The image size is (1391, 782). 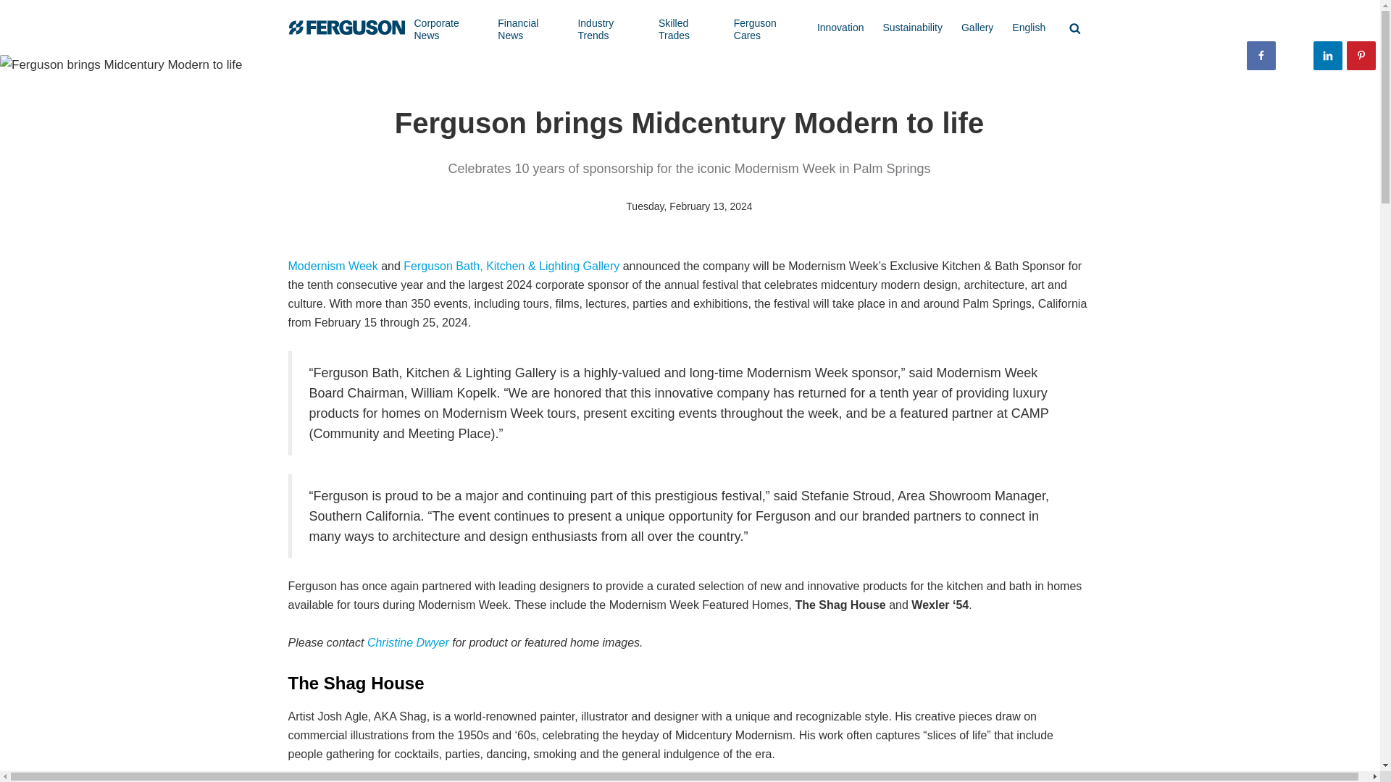 I want to click on Industry Trends, so click(x=609, y=29).